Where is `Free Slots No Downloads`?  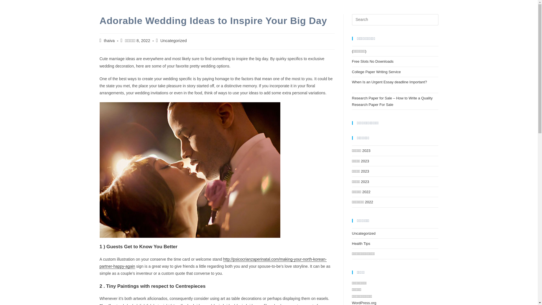
Free Slots No Downloads is located at coordinates (373, 61).